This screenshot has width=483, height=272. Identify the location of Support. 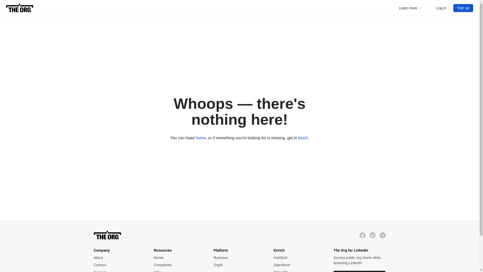
(118, 271).